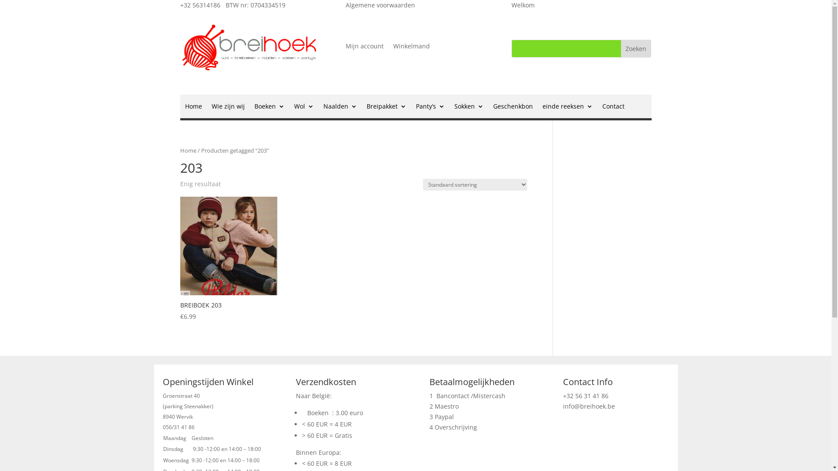 The image size is (838, 471). Describe the element at coordinates (412, 48) in the screenshot. I see `Winkelmand` at that location.